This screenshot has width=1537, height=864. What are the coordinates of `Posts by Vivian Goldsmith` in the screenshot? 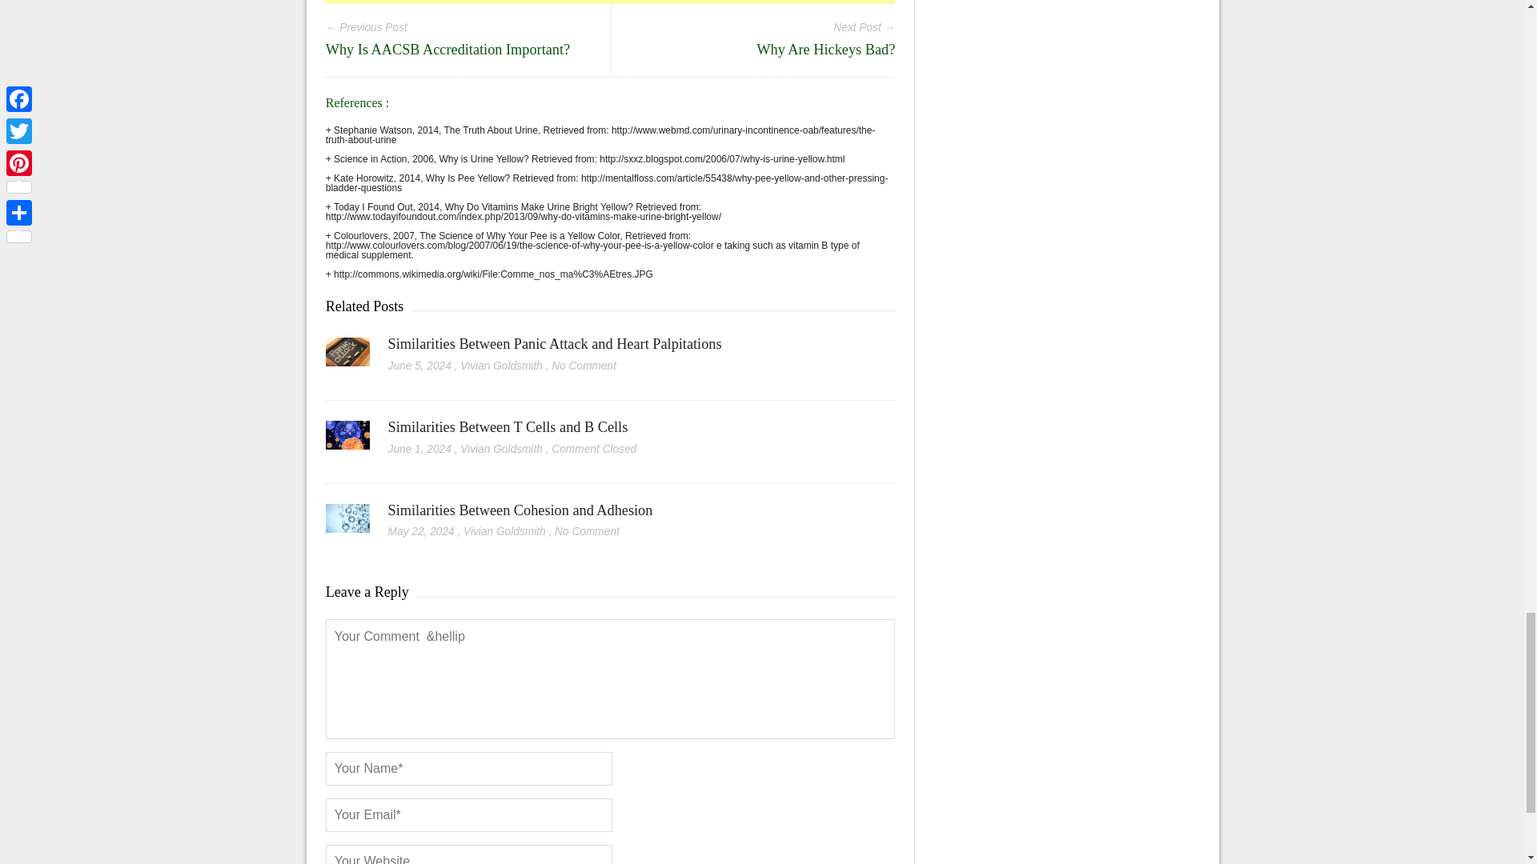 It's located at (504, 531).